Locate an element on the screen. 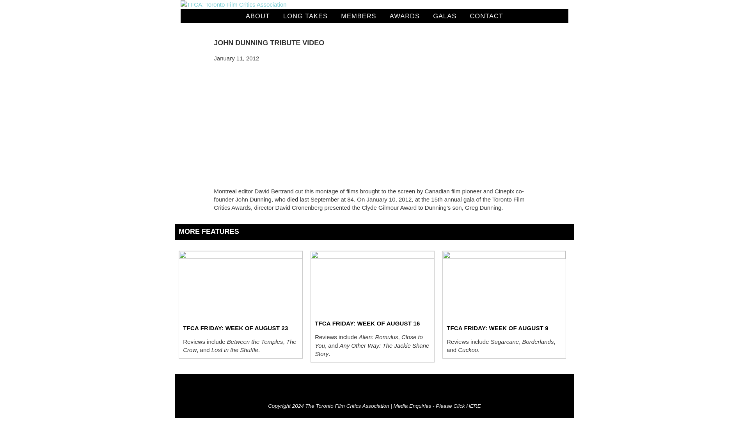 This screenshot has width=749, height=421. Members is located at coordinates (358, 16).